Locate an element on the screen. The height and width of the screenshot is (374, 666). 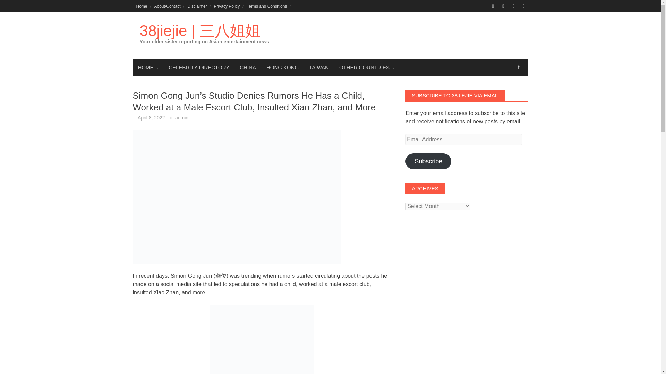
April 8, 2022 is located at coordinates (151, 117).